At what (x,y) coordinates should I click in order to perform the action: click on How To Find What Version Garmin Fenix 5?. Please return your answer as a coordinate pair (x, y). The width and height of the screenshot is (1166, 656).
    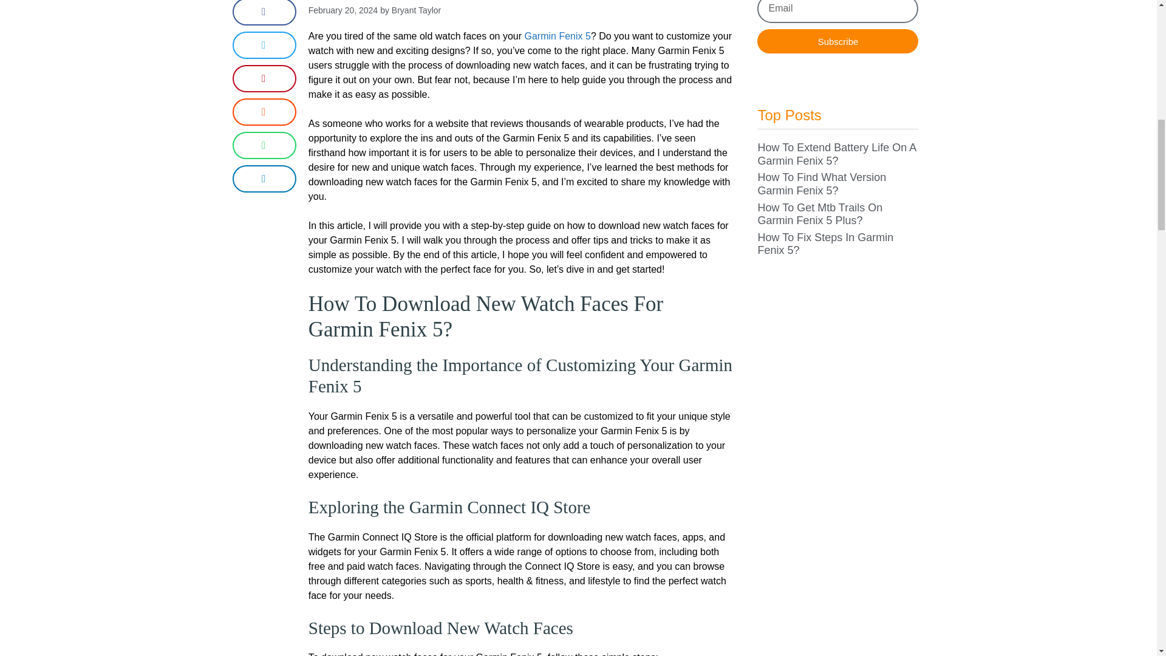
    Looking at the image, I should click on (821, 183).